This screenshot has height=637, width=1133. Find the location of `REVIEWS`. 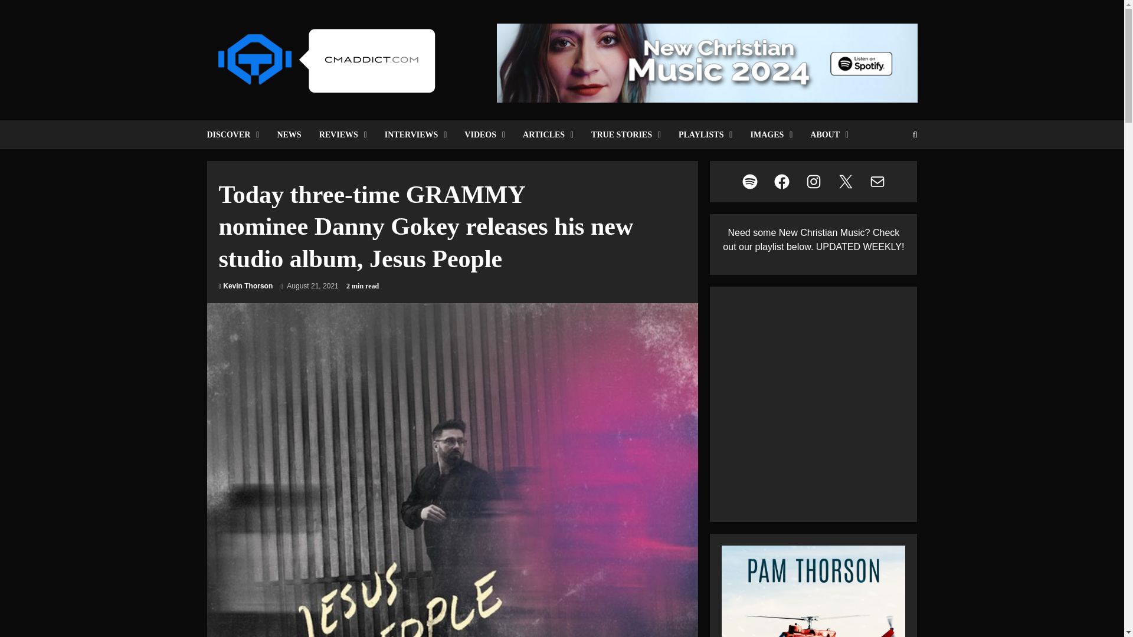

REVIEWS is located at coordinates (343, 134).